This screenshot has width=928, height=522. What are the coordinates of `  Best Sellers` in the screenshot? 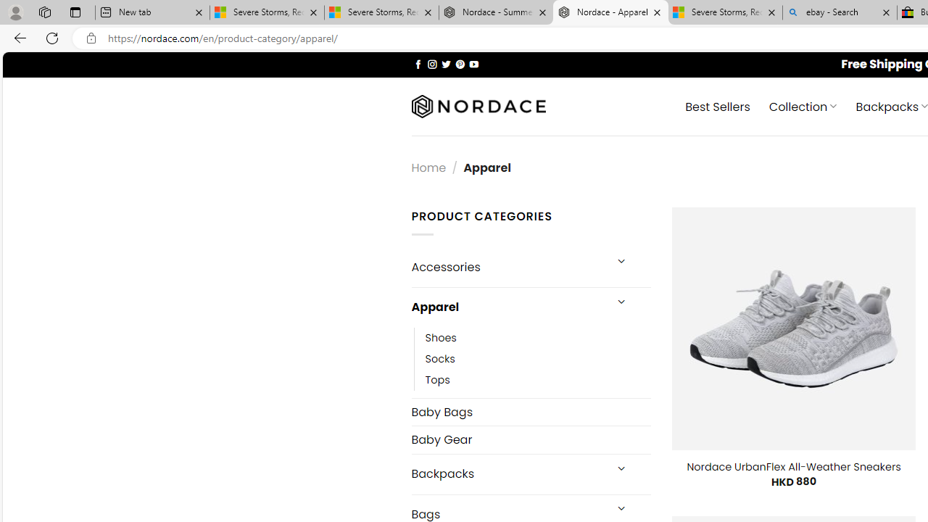 It's located at (718, 106).